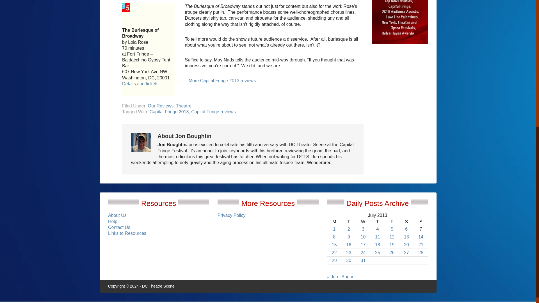  Describe the element at coordinates (117, 215) in the screenshot. I see `About Us` at that location.